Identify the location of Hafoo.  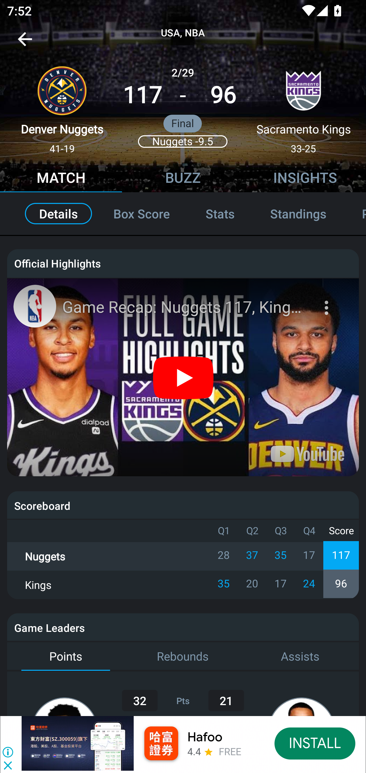
(205, 737).